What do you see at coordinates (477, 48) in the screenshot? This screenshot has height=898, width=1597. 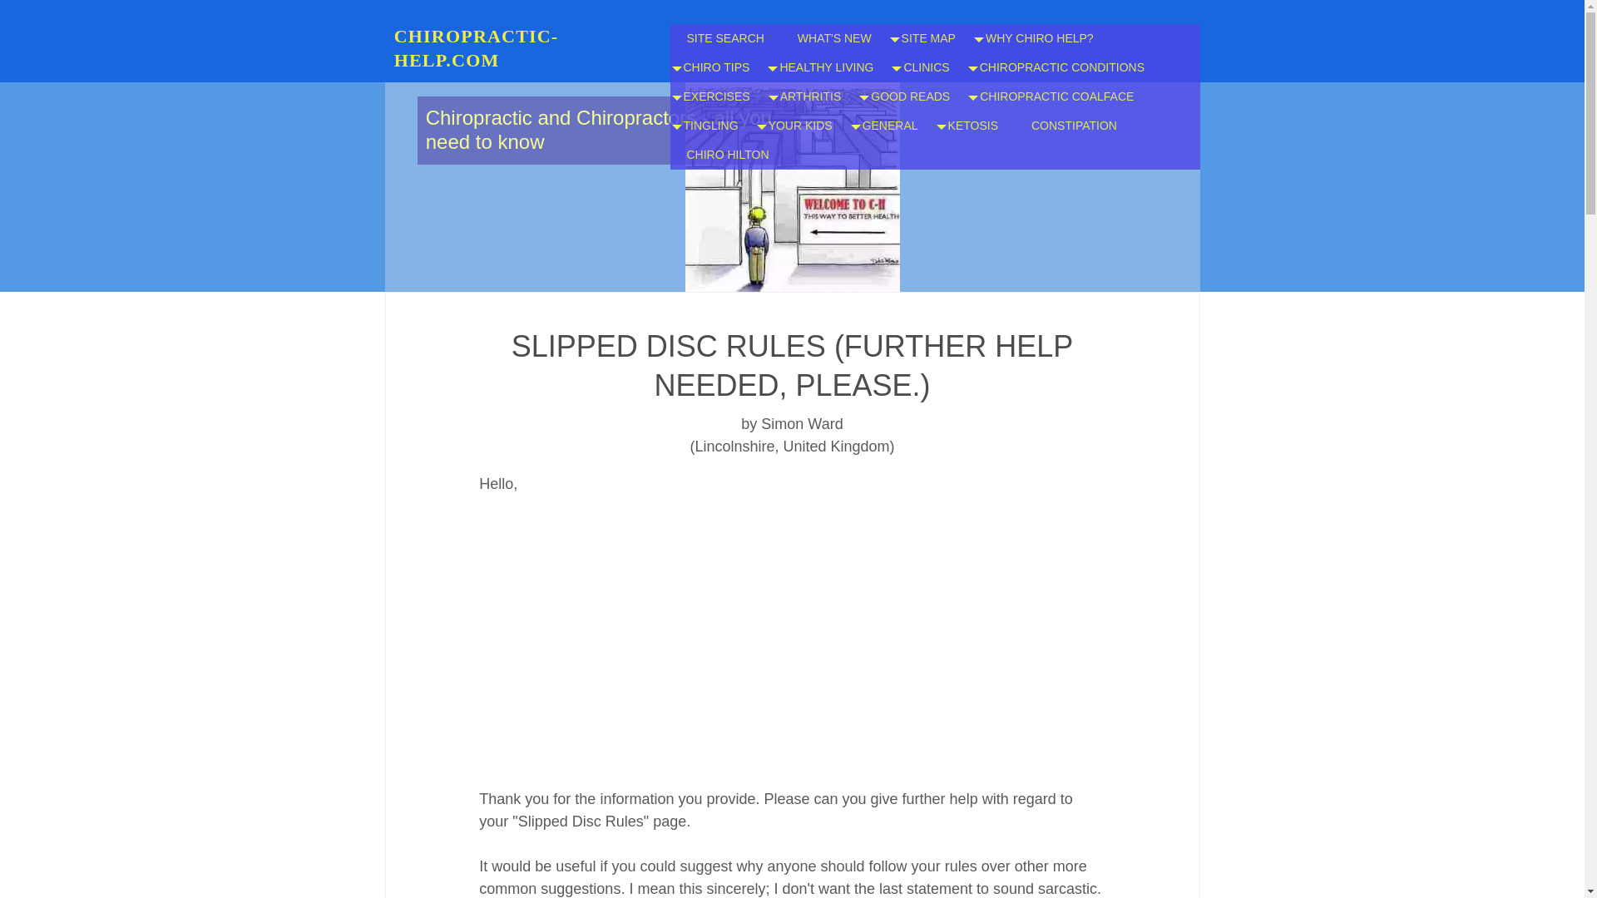 I see `CHIROPRACTIC-HELP.COM` at bounding box center [477, 48].